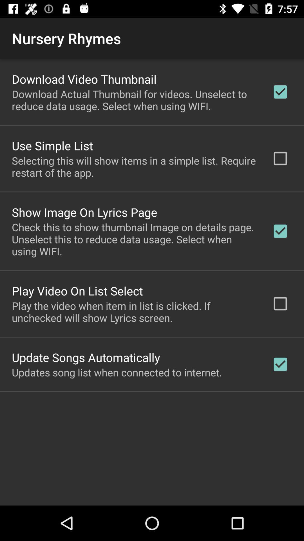  Describe the element at coordinates (86, 357) in the screenshot. I see `scroll until update songs automatically app` at that location.